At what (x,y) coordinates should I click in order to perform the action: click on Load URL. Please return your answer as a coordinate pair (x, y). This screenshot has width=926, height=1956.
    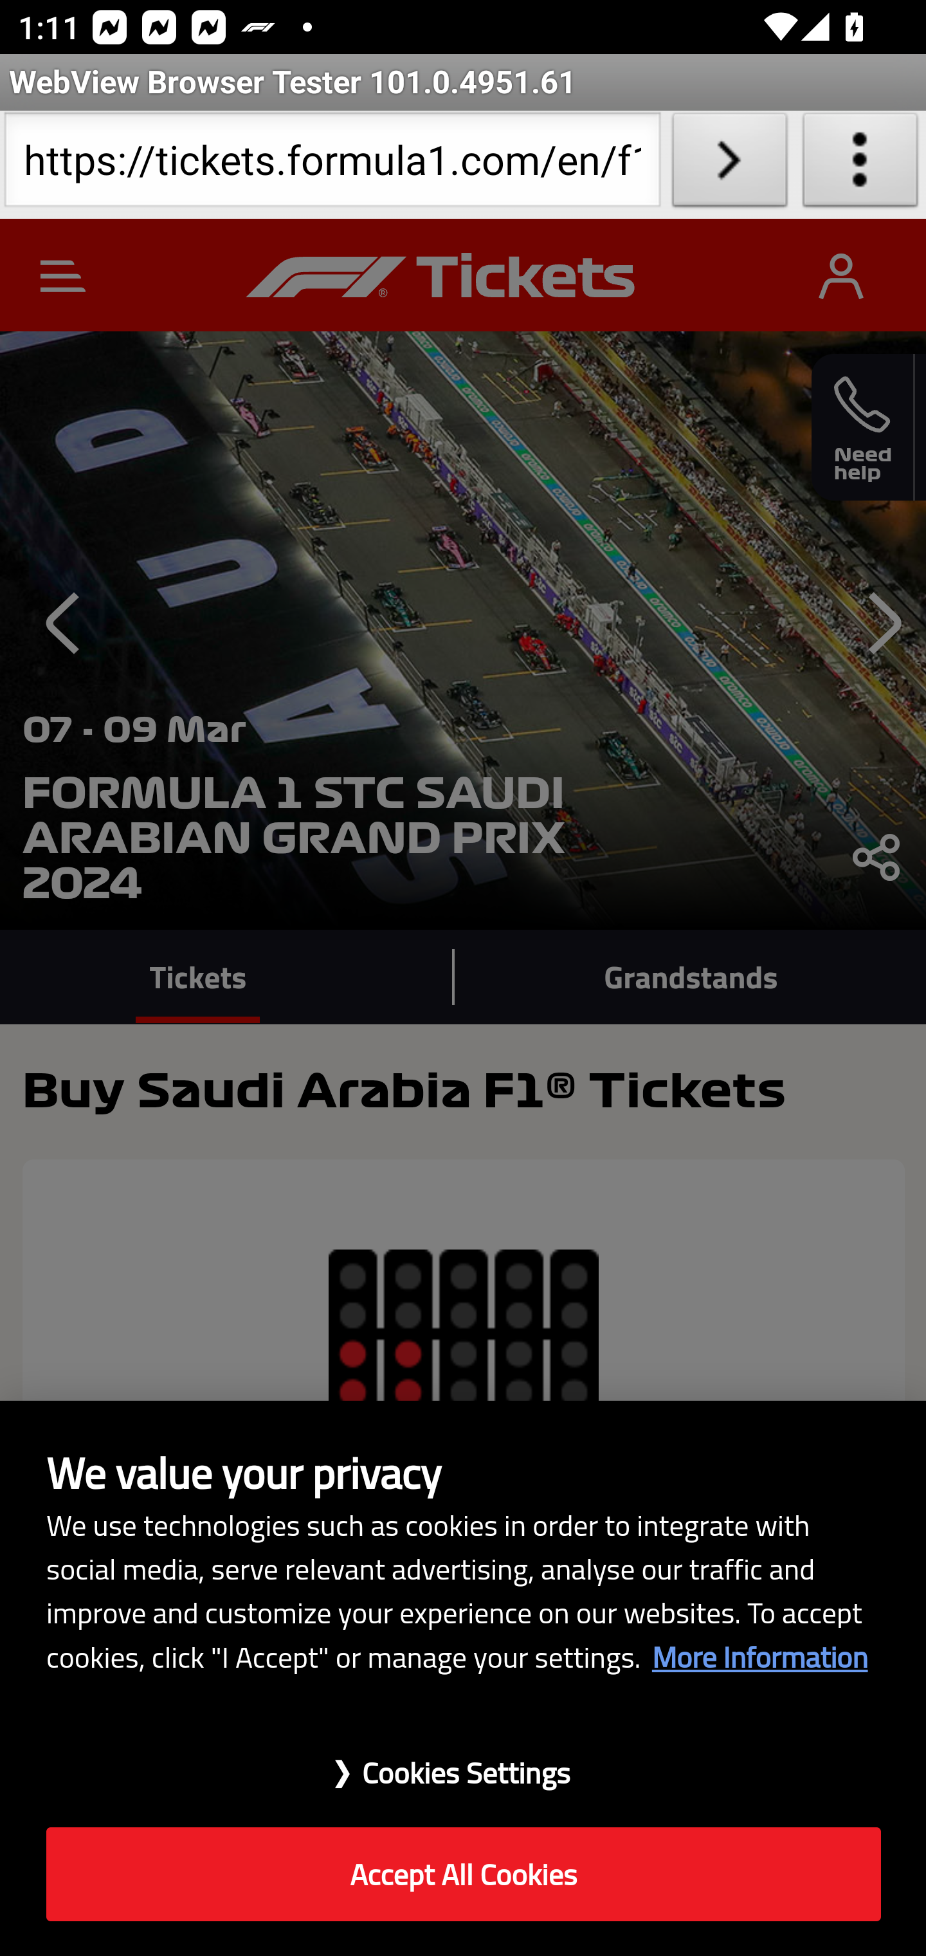
    Looking at the image, I should click on (729, 165).